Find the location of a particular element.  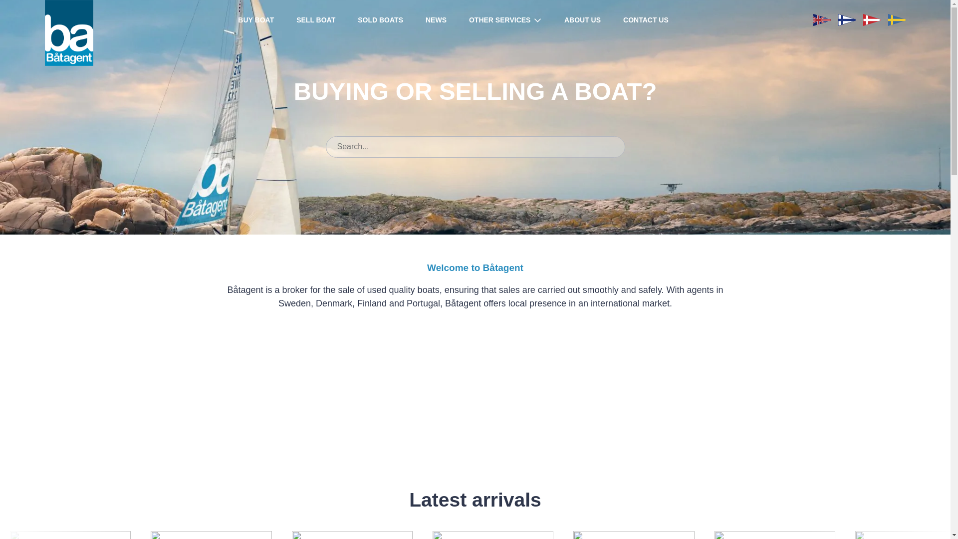

SELL BOAT is located at coordinates (505, 20).